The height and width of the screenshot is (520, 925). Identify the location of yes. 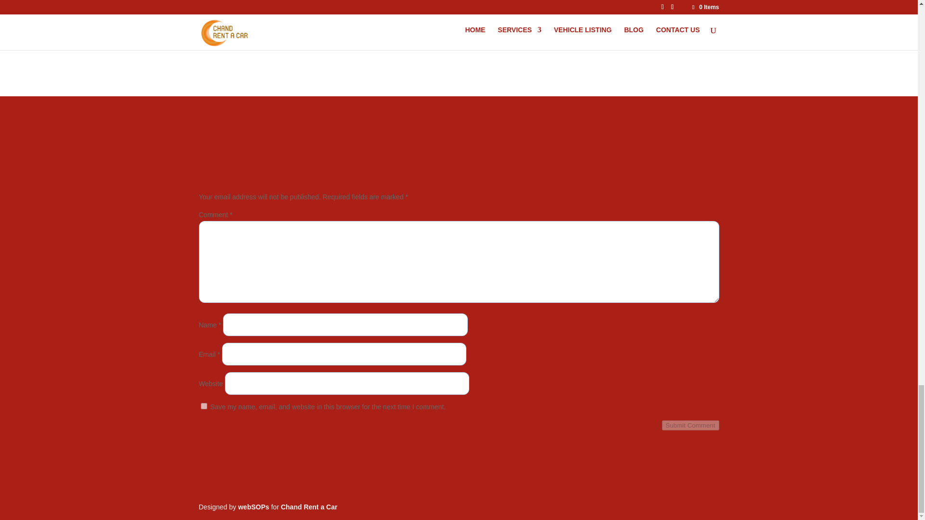
(203, 406).